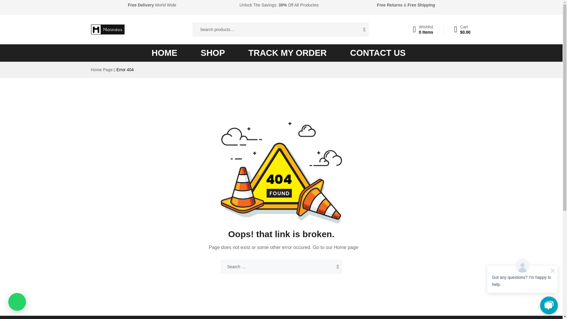  Describe the element at coordinates (378, 53) in the screenshot. I see `Search` at that location.